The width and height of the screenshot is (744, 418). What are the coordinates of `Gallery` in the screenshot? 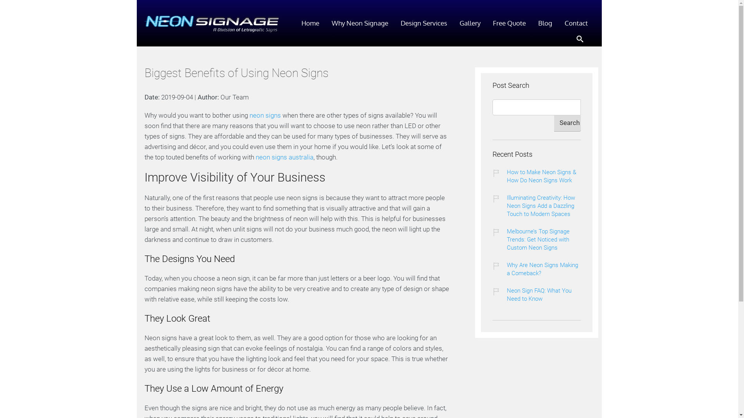 It's located at (470, 23).